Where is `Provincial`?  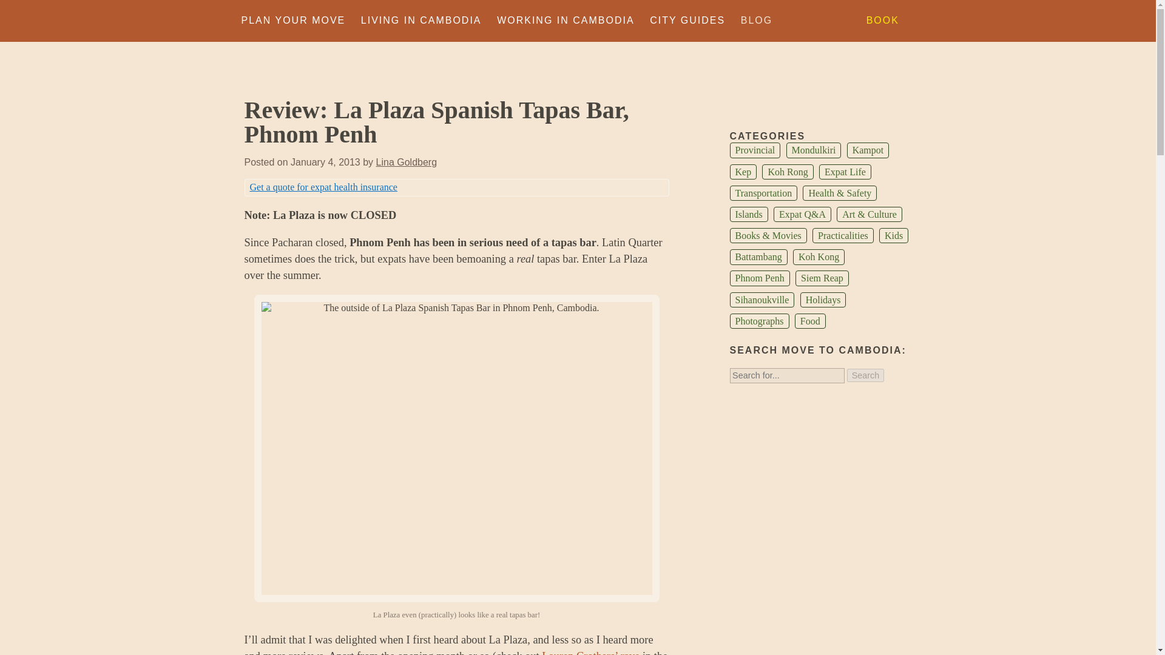 Provincial is located at coordinates (755, 150).